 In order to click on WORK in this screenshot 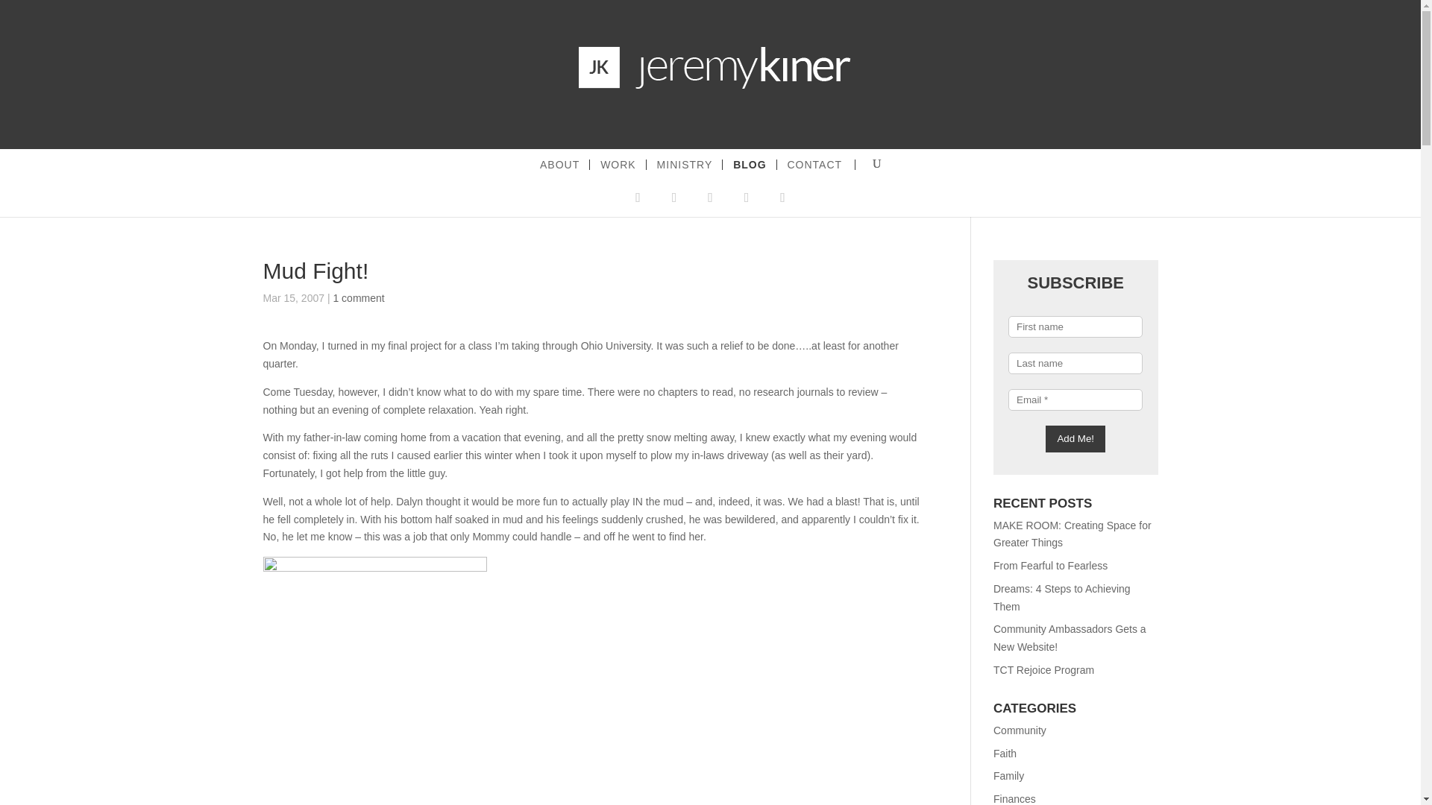, I will do `click(619, 164)`.